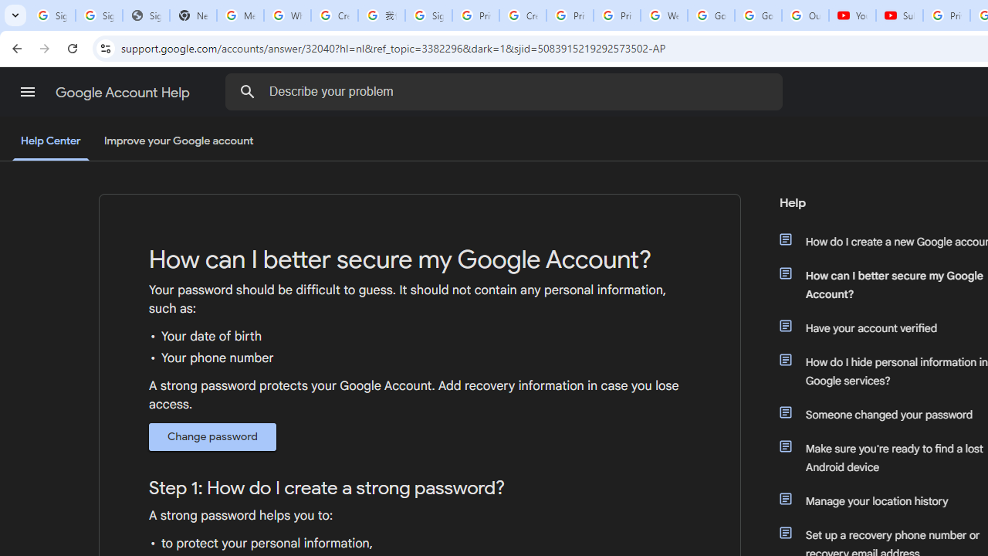  Describe the element at coordinates (899, 15) in the screenshot. I see `Subscriptions - YouTube` at that location.